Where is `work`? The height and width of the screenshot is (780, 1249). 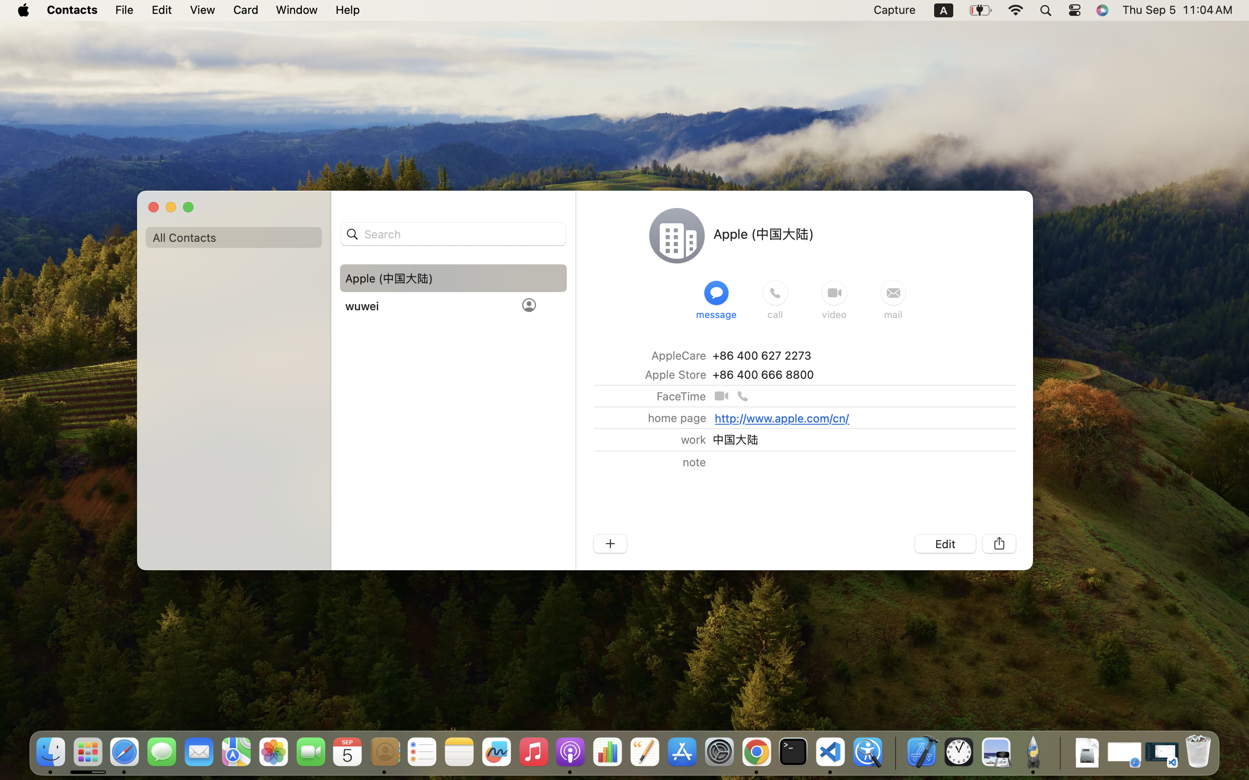 work is located at coordinates (693, 439).